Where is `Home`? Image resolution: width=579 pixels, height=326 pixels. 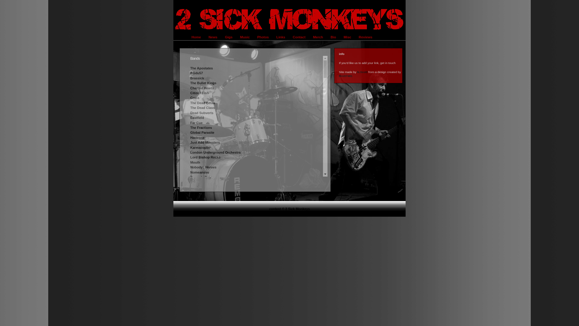 Home is located at coordinates (197, 37).